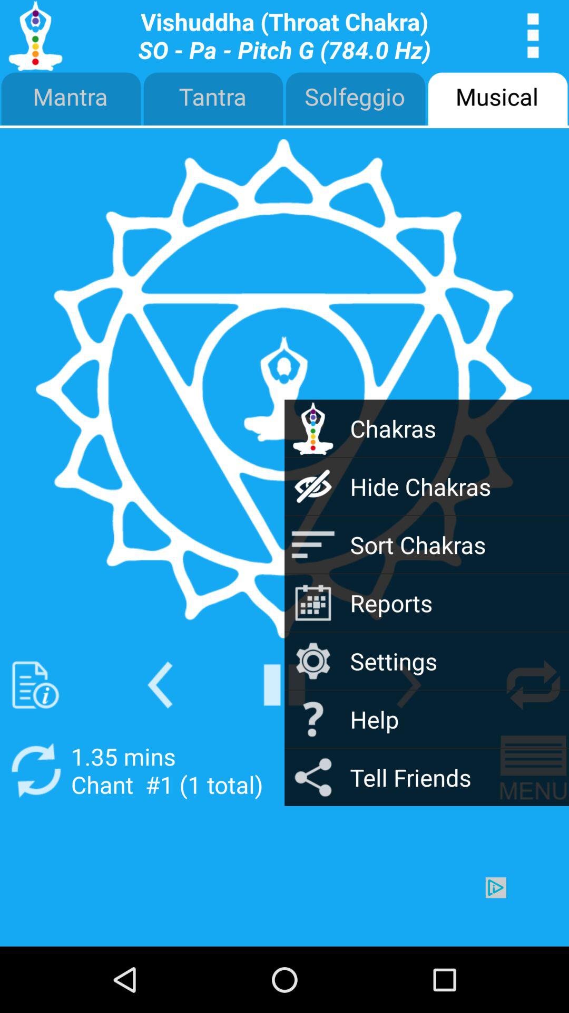 This screenshot has width=569, height=1013. What do you see at coordinates (533, 685) in the screenshot?
I see `go to setting` at bounding box center [533, 685].